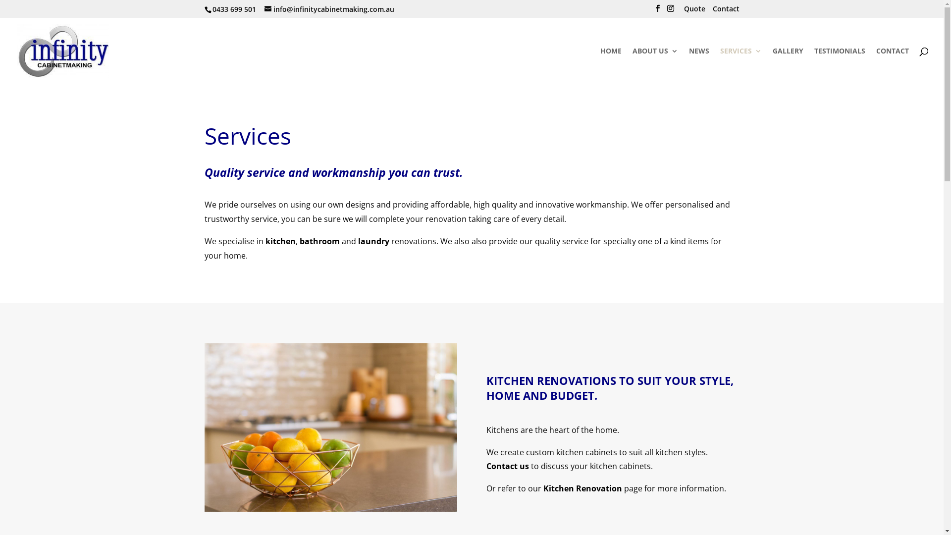 The height and width of the screenshot is (535, 951). What do you see at coordinates (373, 241) in the screenshot?
I see `laundry` at bounding box center [373, 241].